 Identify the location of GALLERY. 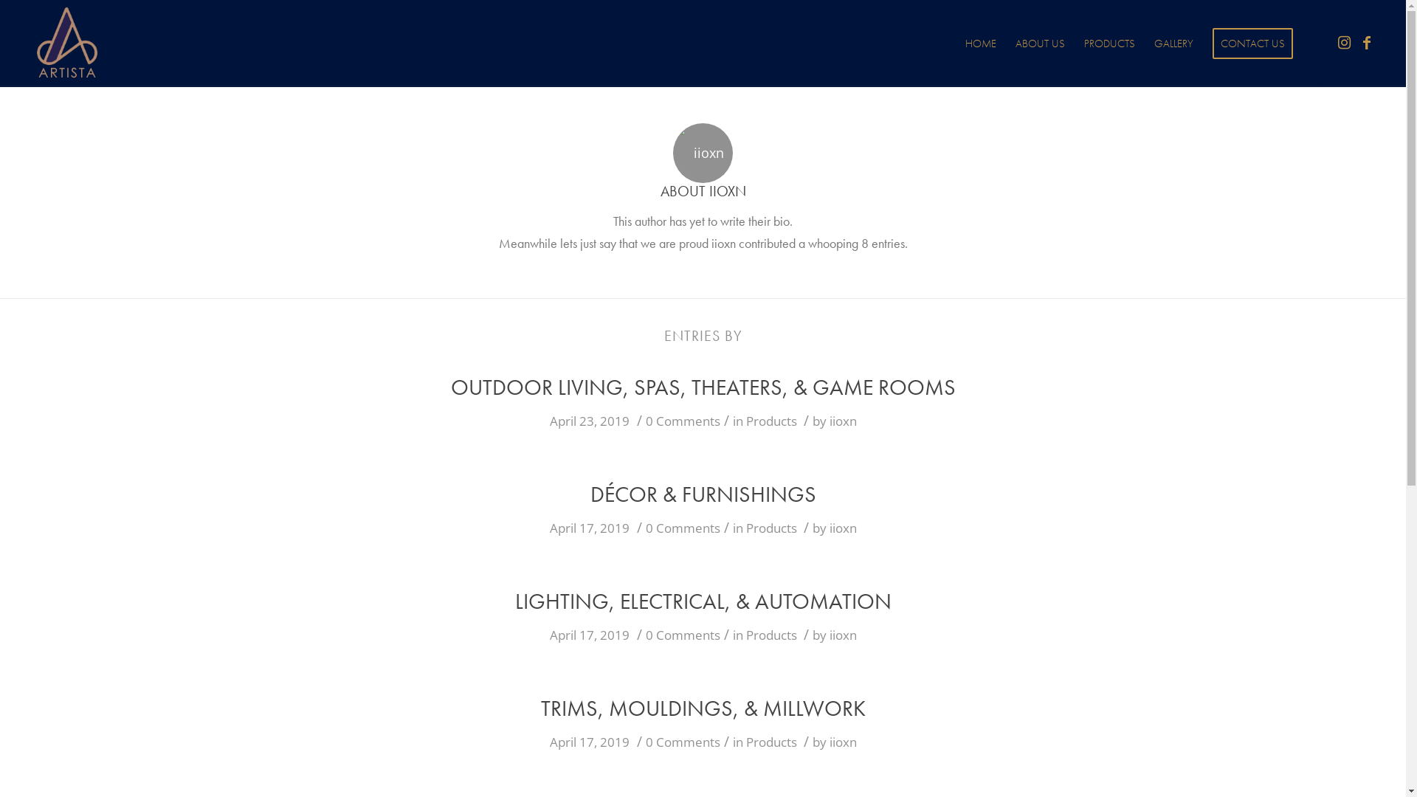
(1173, 44).